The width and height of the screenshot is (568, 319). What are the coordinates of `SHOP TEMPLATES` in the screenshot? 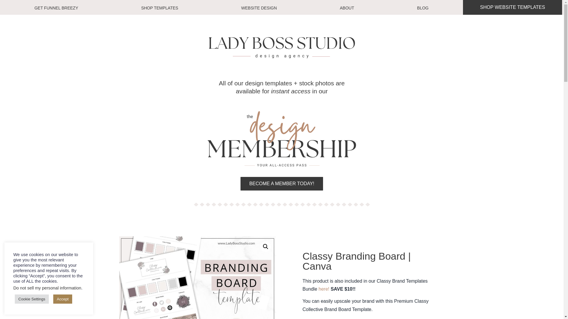 It's located at (159, 8).